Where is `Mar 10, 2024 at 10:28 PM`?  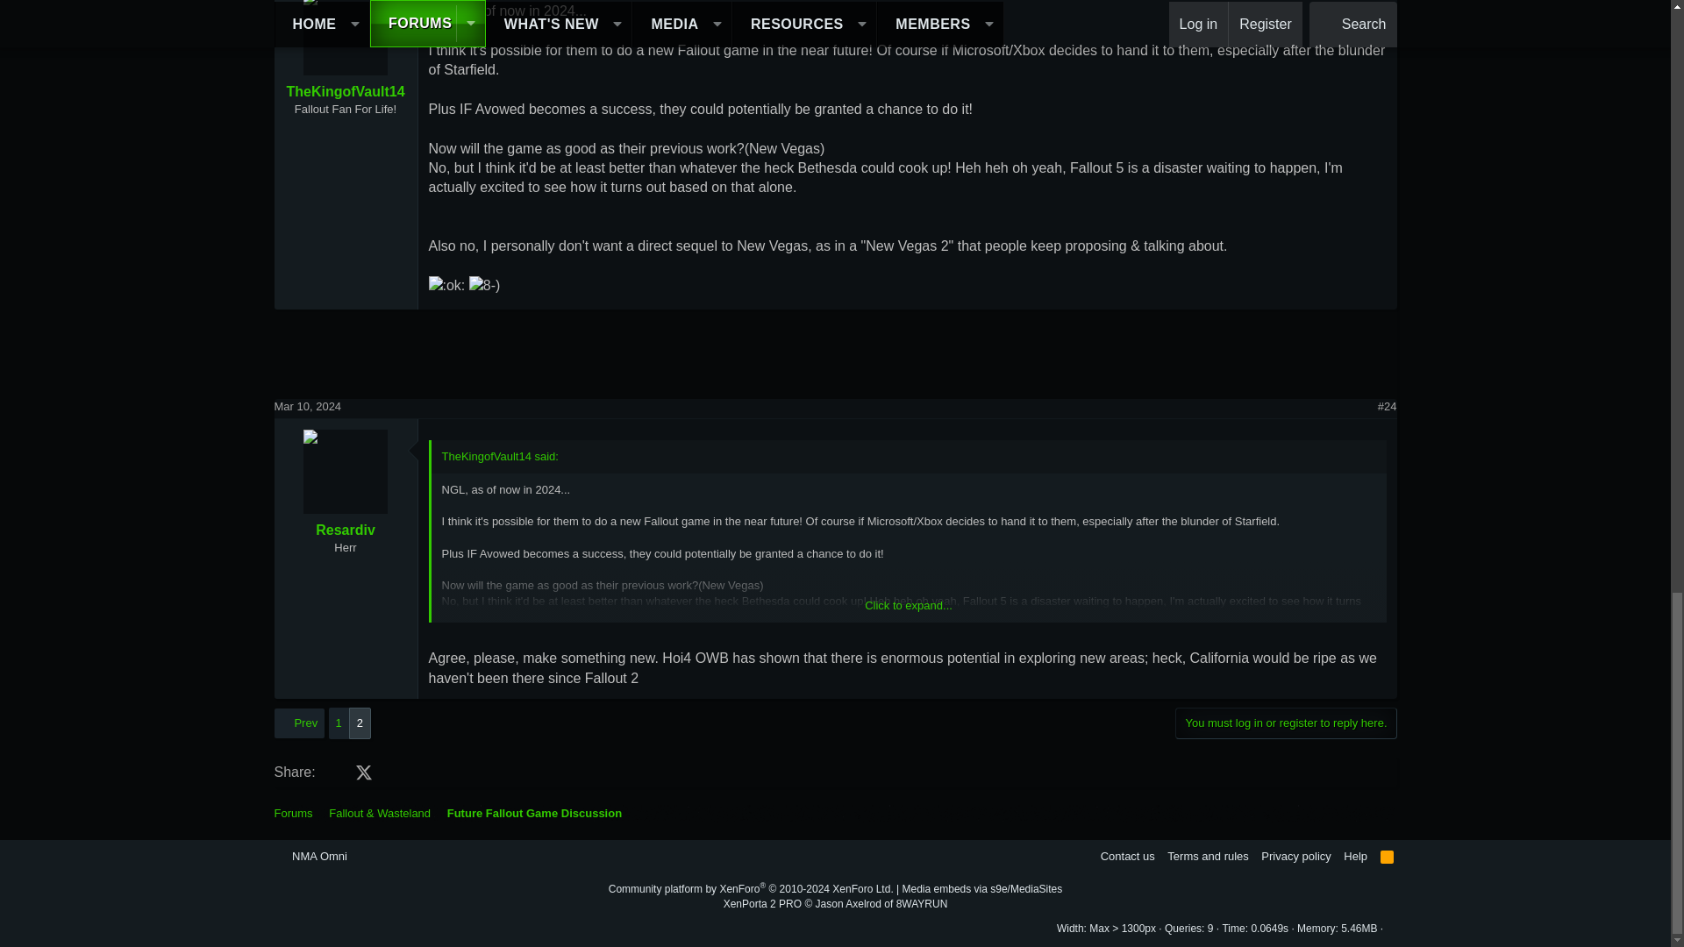
Mar 10, 2024 at 10:28 PM is located at coordinates (307, 405).